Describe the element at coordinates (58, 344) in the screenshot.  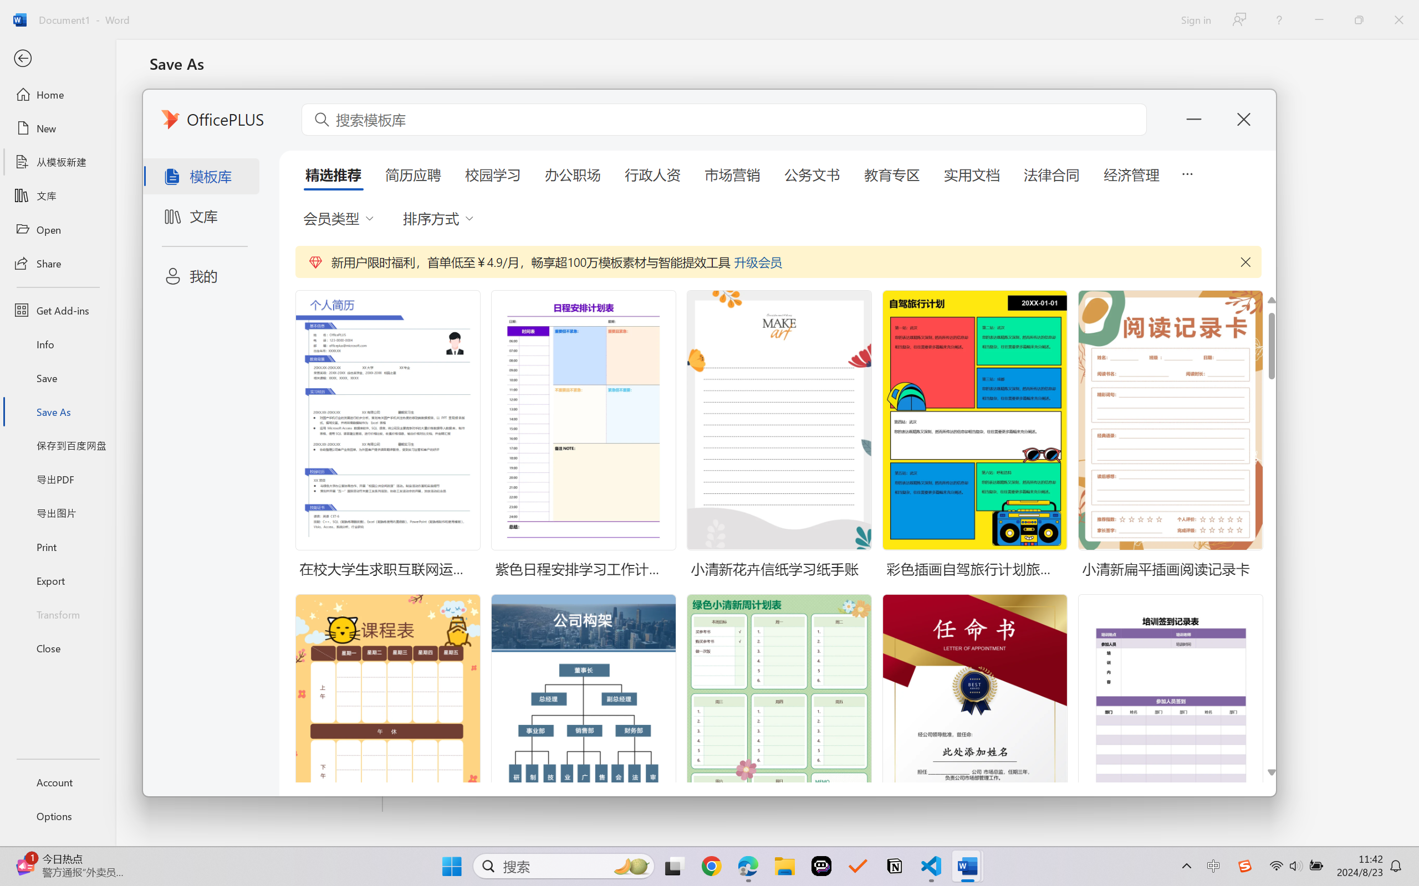
I see `Info` at that location.